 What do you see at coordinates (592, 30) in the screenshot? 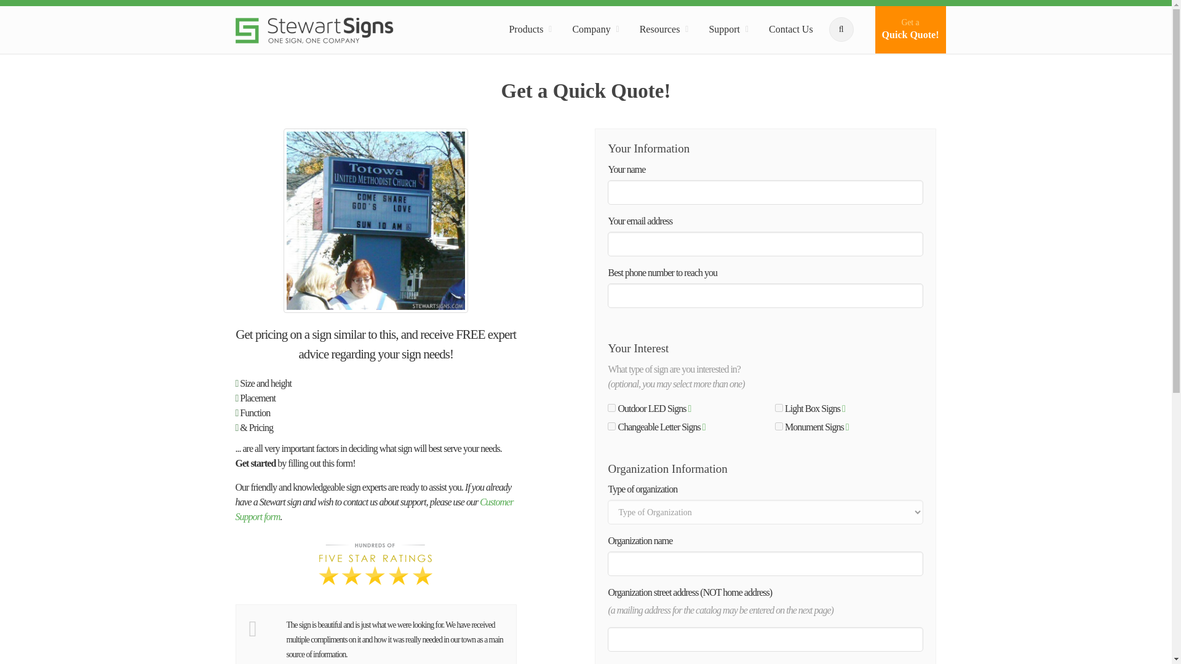
I see `Company` at bounding box center [592, 30].